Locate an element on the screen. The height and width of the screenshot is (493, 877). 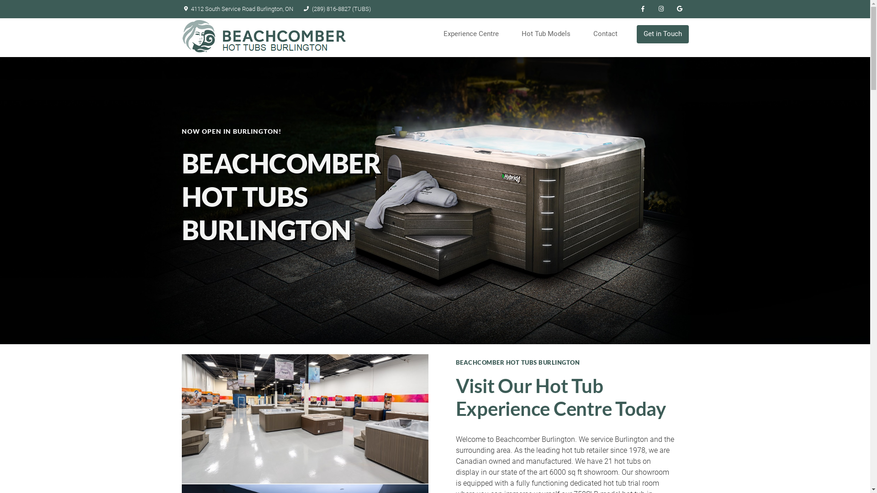
Get in Touch is located at coordinates (663, 34).